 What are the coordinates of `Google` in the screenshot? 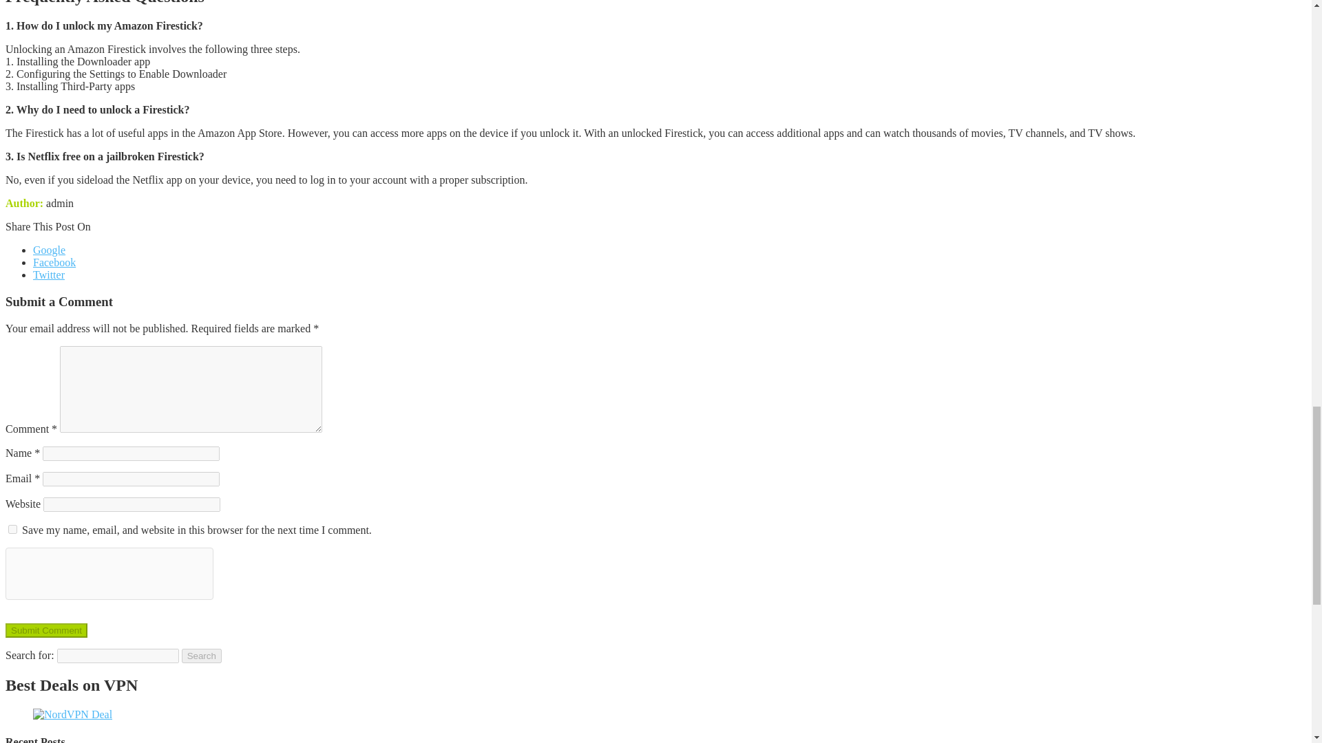 It's located at (49, 250).